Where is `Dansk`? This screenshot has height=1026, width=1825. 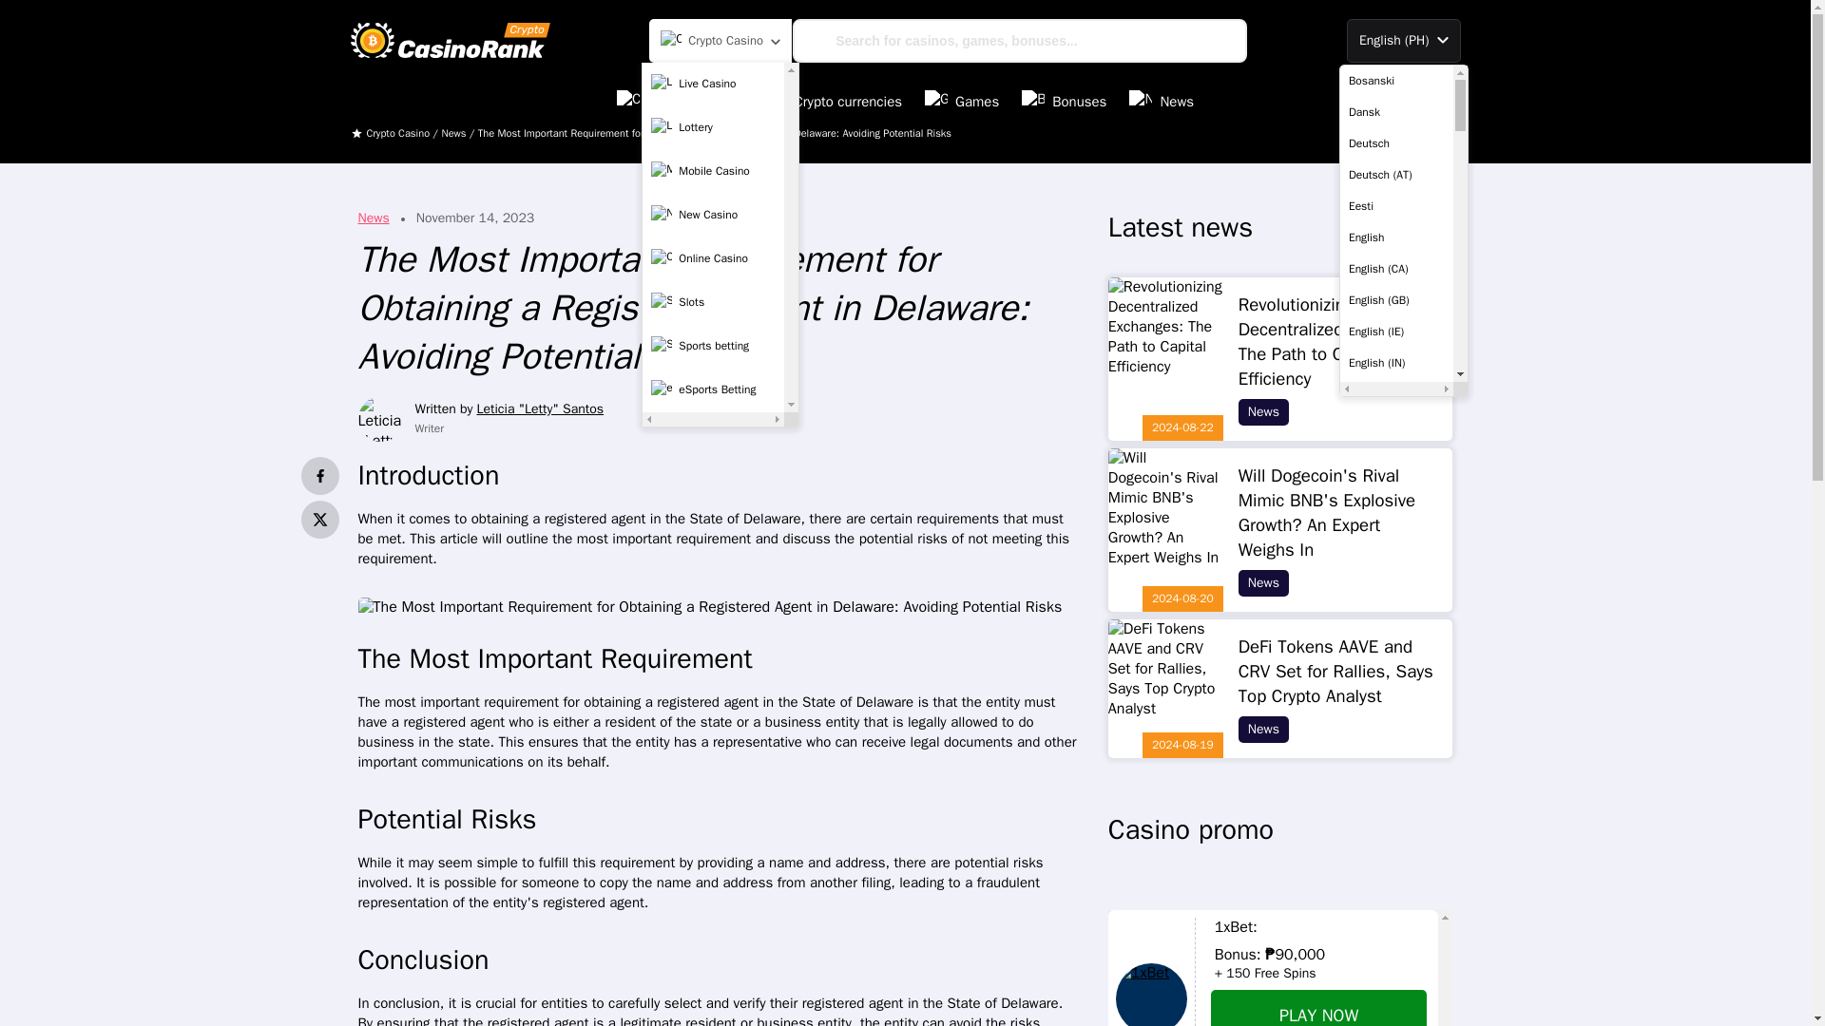
Dansk is located at coordinates (1395, 112).